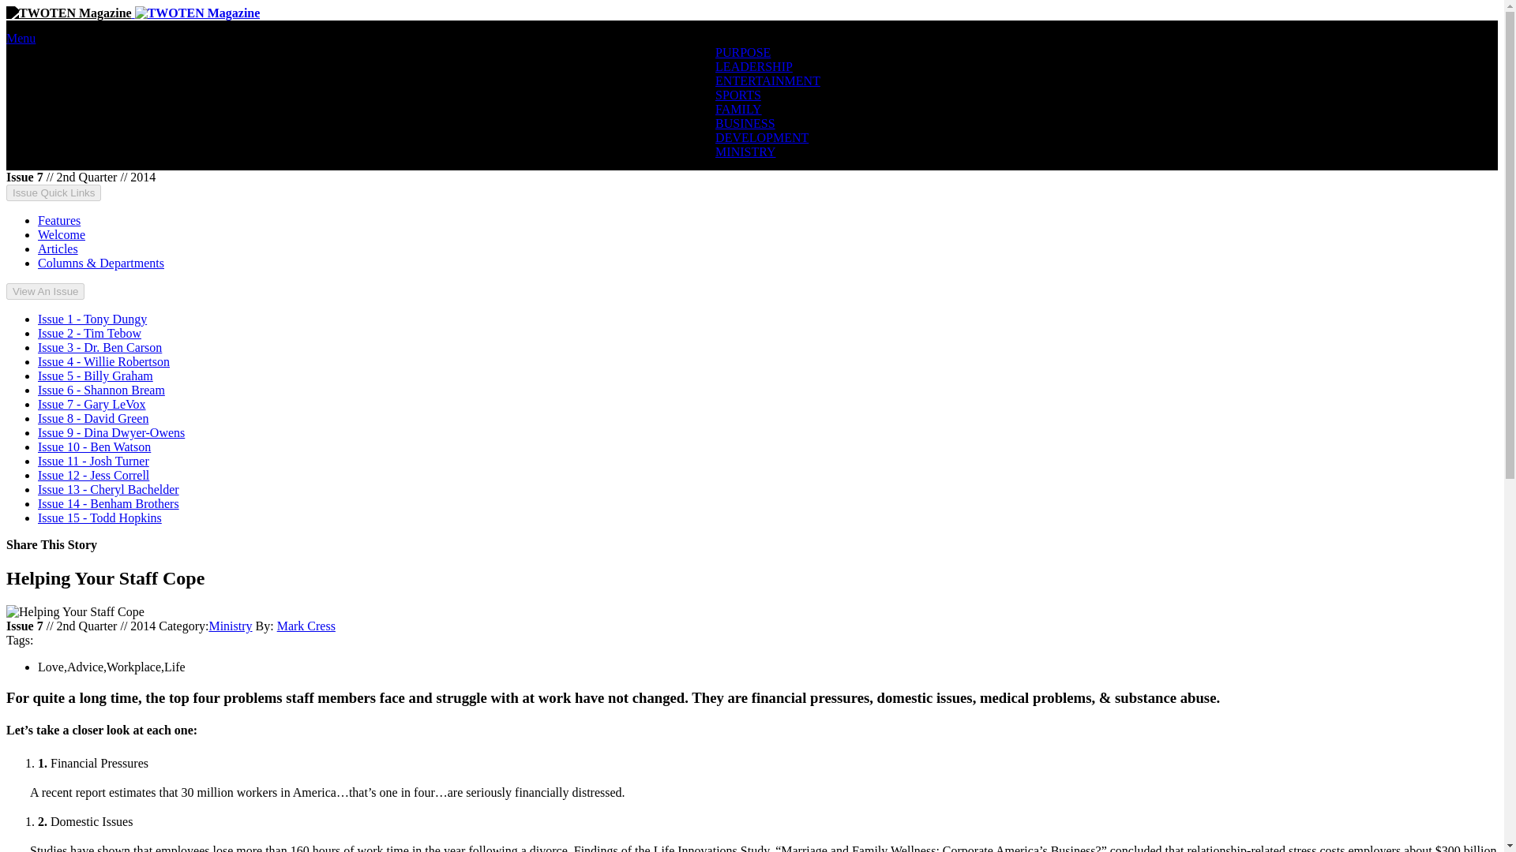  I want to click on Issue 10 - Ben Watson, so click(94, 447).